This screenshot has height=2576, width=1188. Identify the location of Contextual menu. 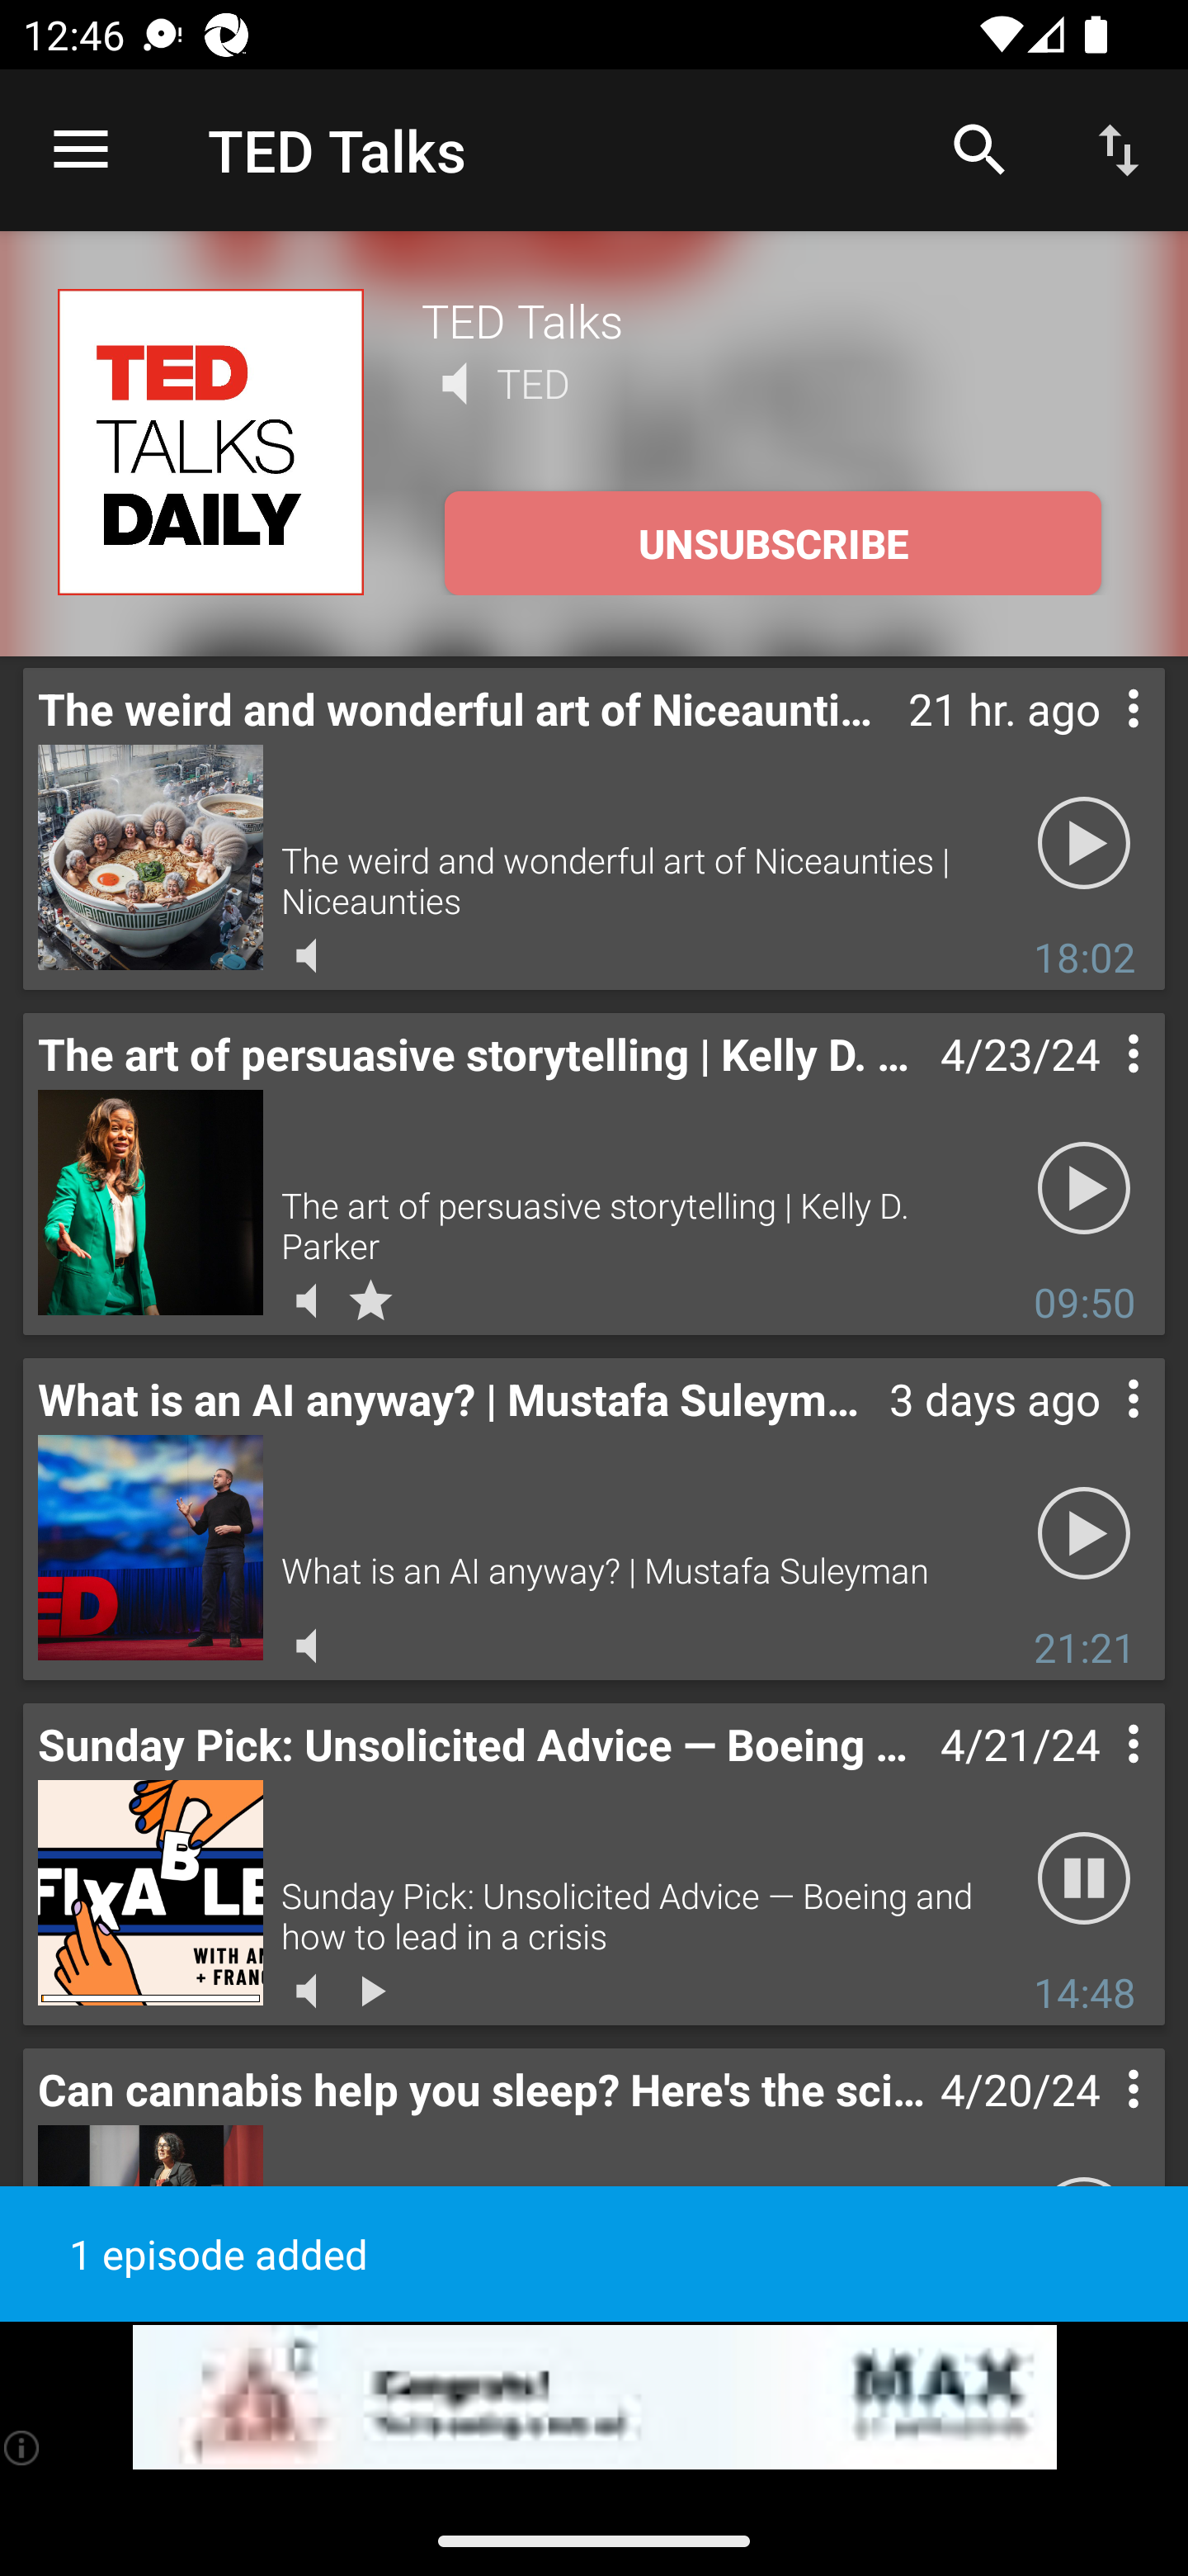
(1097, 1775).